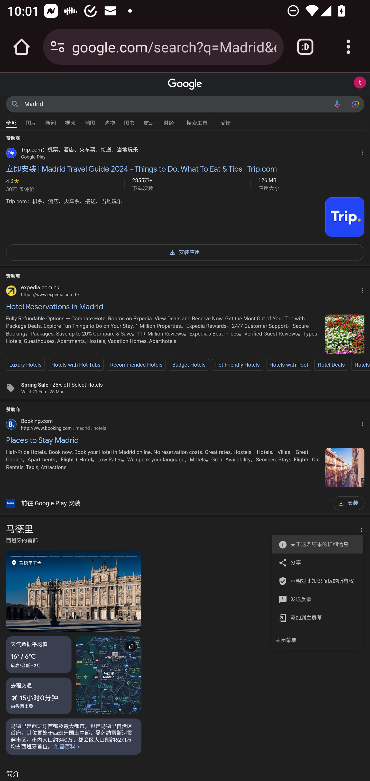 This screenshot has height=781, width=370. I want to click on Open the home page, so click(22, 47).